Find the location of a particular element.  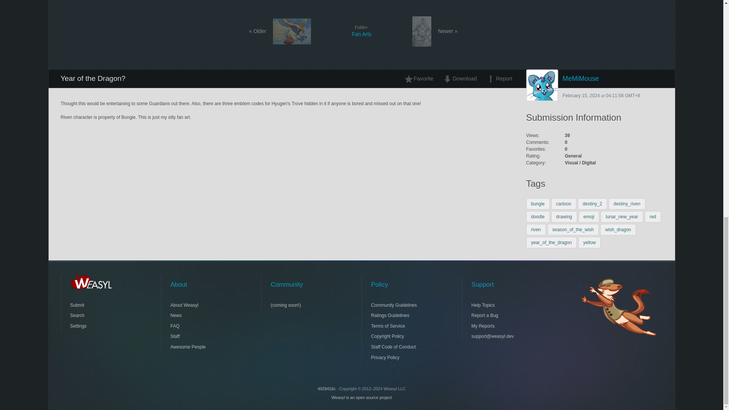

cartoon is located at coordinates (361, 31).